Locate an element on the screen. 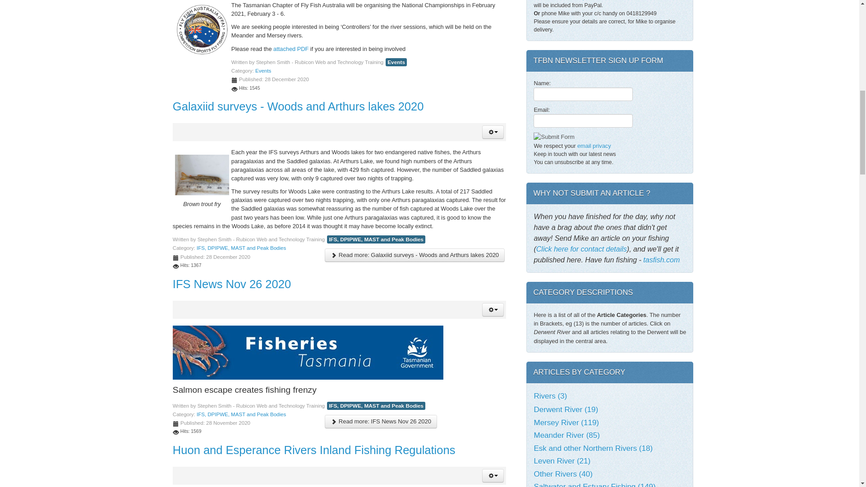 The height and width of the screenshot is (487, 866). IFS, DPIPWE, MAST and Peak Bodies is located at coordinates (376, 239).